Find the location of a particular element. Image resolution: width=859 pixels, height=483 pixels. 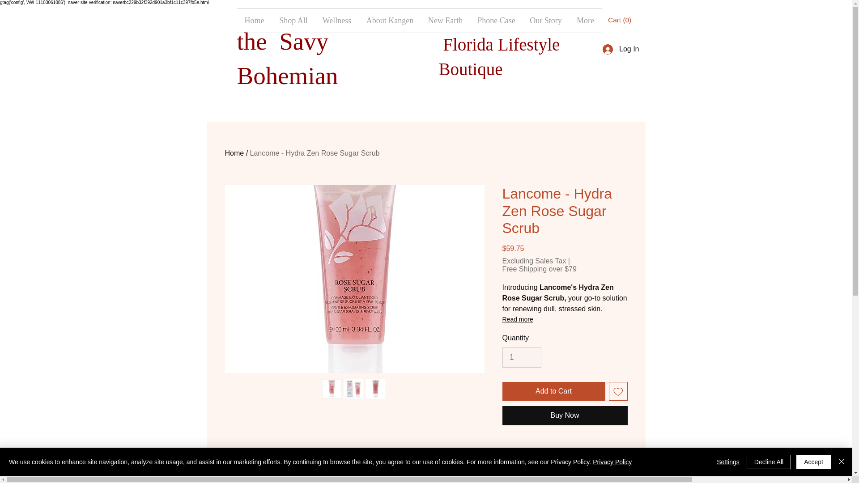

1 is located at coordinates (521, 357).